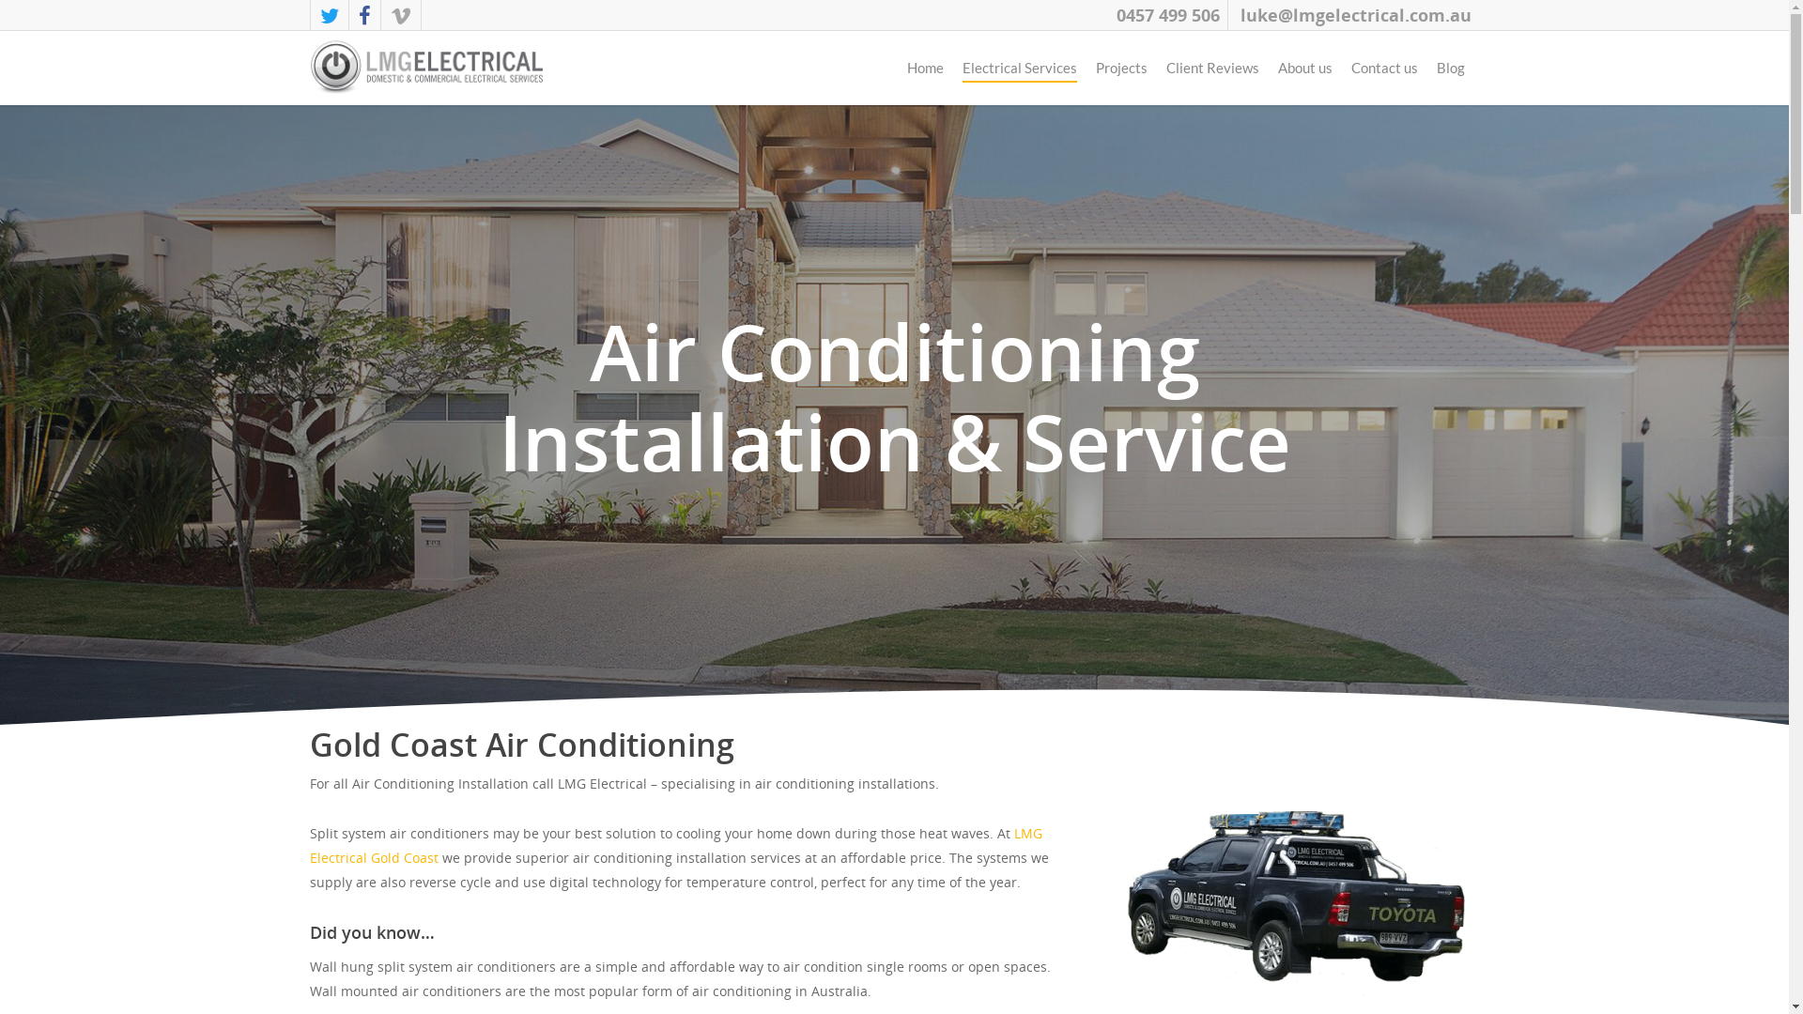  I want to click on luke@lmgelectrical.com.au, so click(1356, 15).